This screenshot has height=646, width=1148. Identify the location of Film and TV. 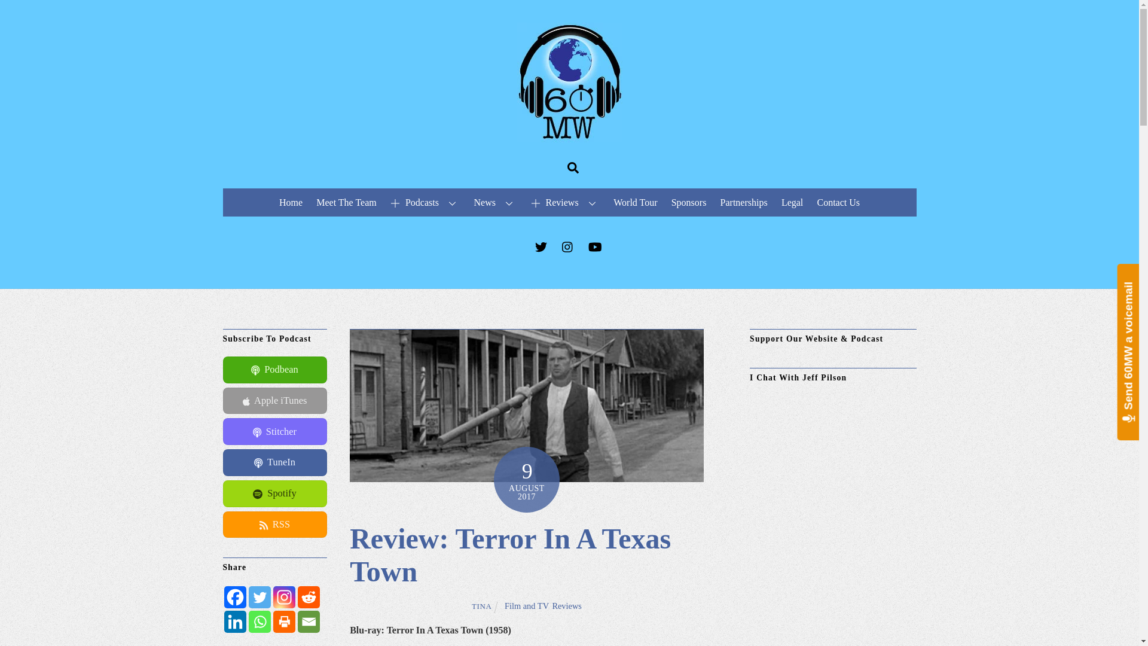
(526, 605).